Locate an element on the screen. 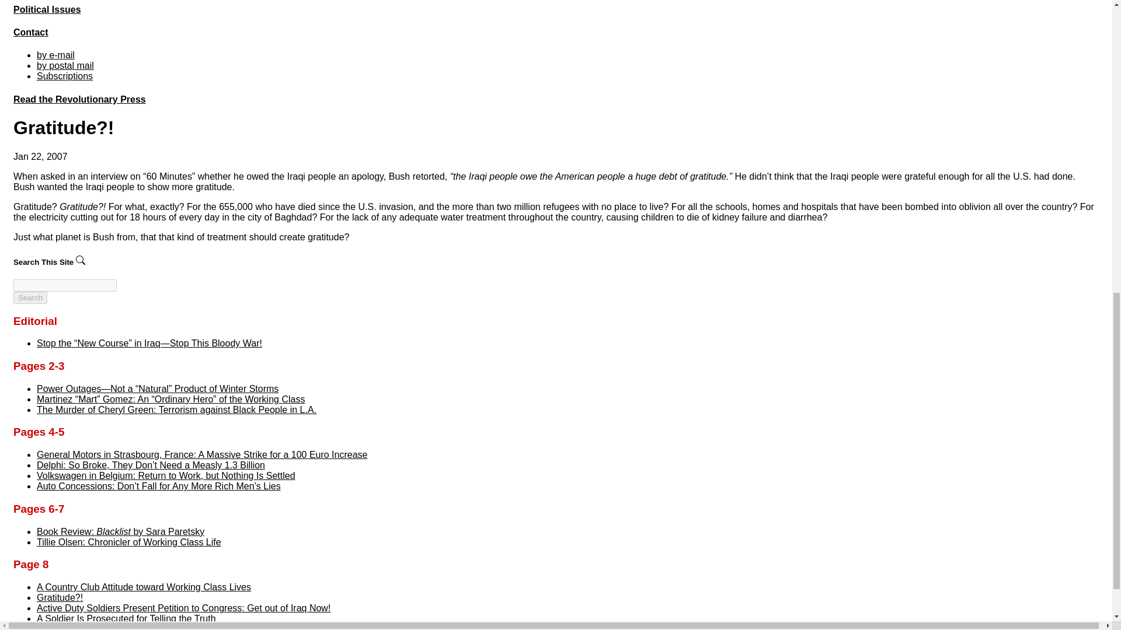  Political Issues is located at coordinates (47, 9).